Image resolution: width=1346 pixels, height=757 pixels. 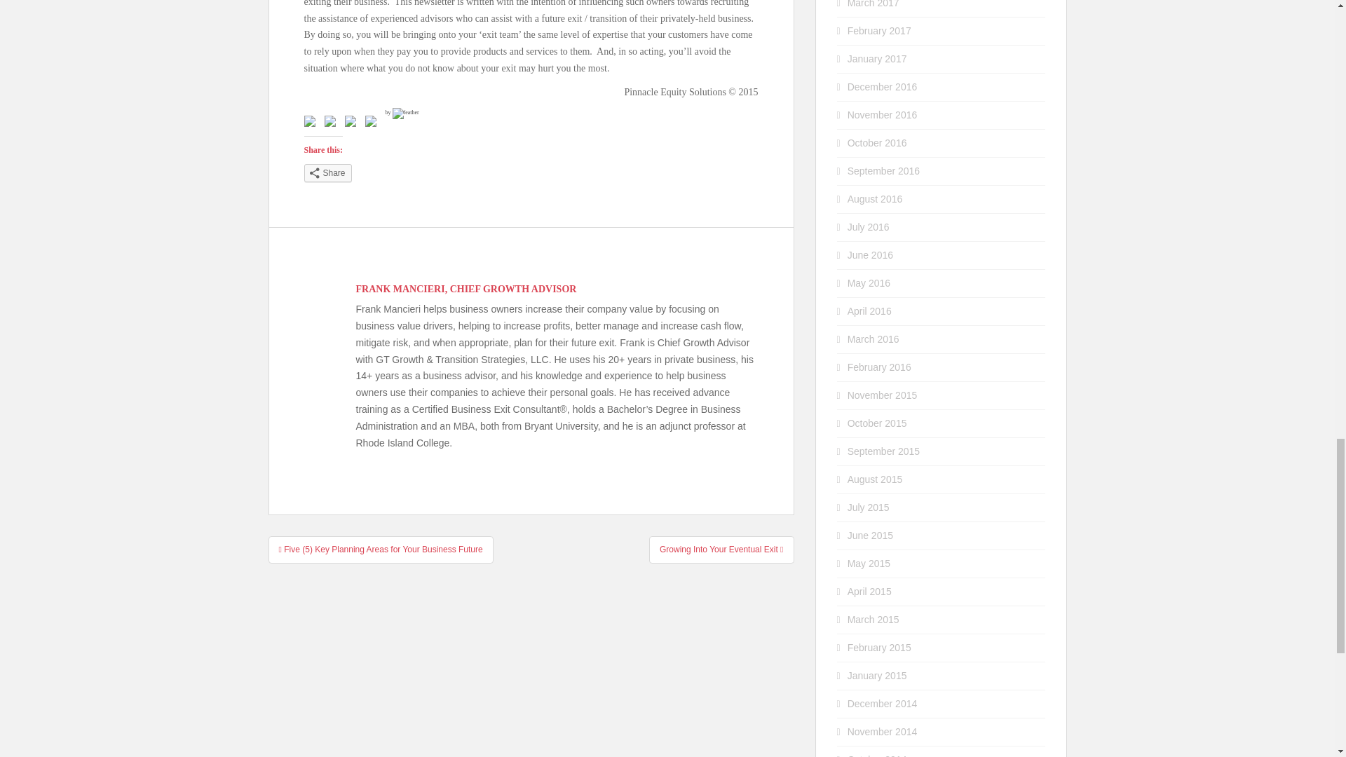 What do you see at coordinates (332, 124) in the screenshot?
I see `Follow gtGROWTH` at bounding box center [332, 124].